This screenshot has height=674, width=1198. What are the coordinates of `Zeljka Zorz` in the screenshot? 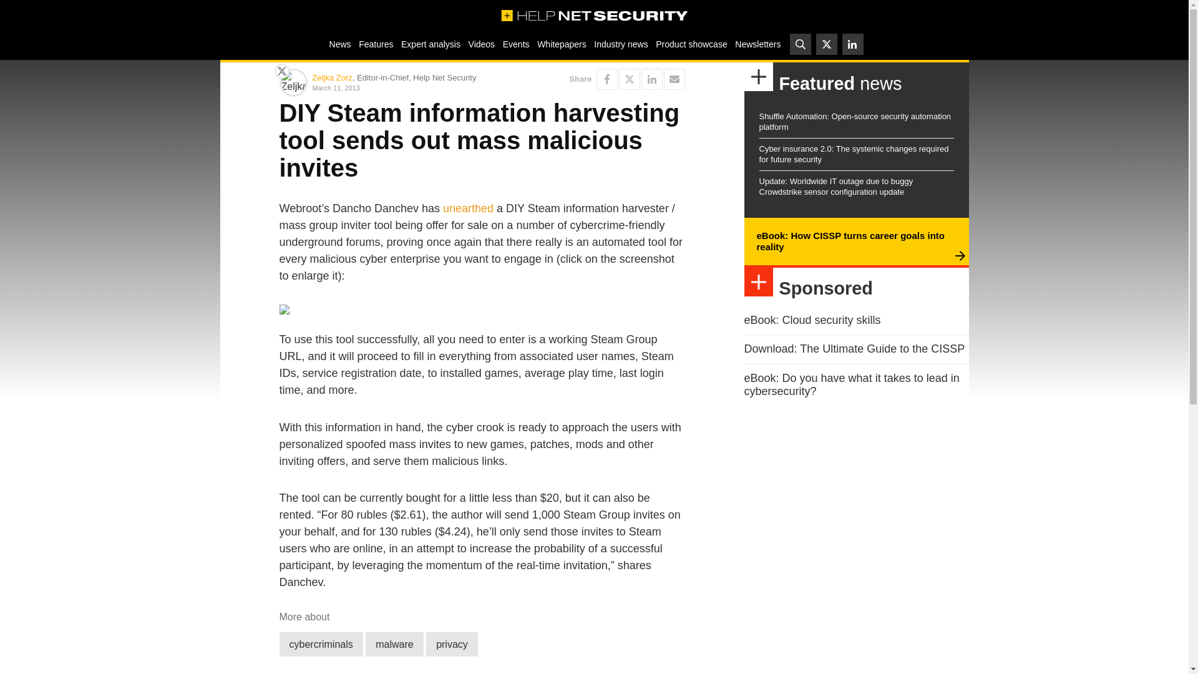 It's located at (332, 77).